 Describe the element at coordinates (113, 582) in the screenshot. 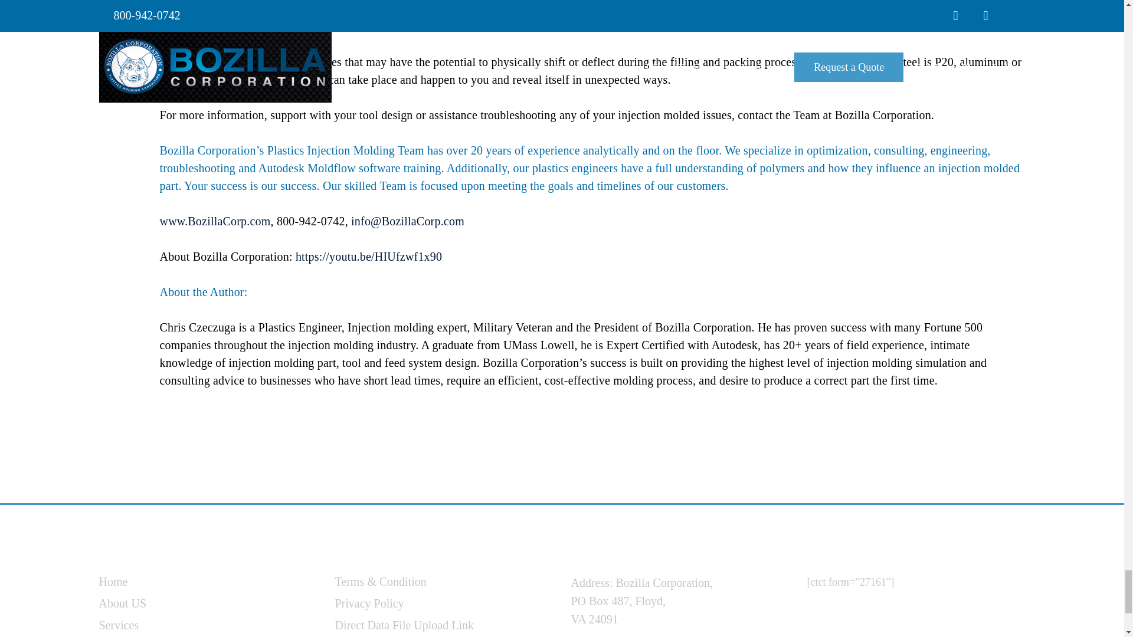

I see `Home` at that location.